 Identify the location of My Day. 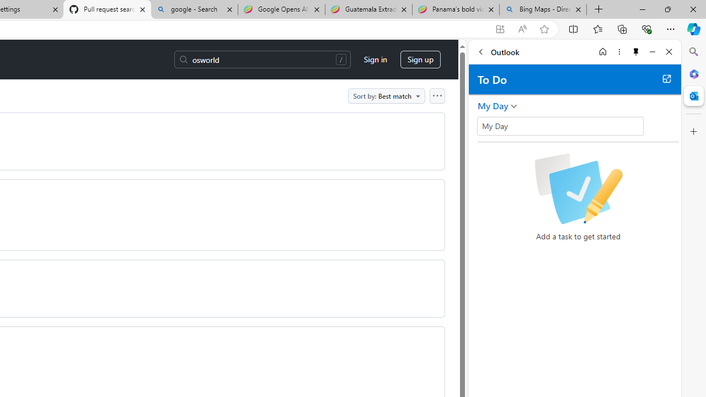
(493, 106).